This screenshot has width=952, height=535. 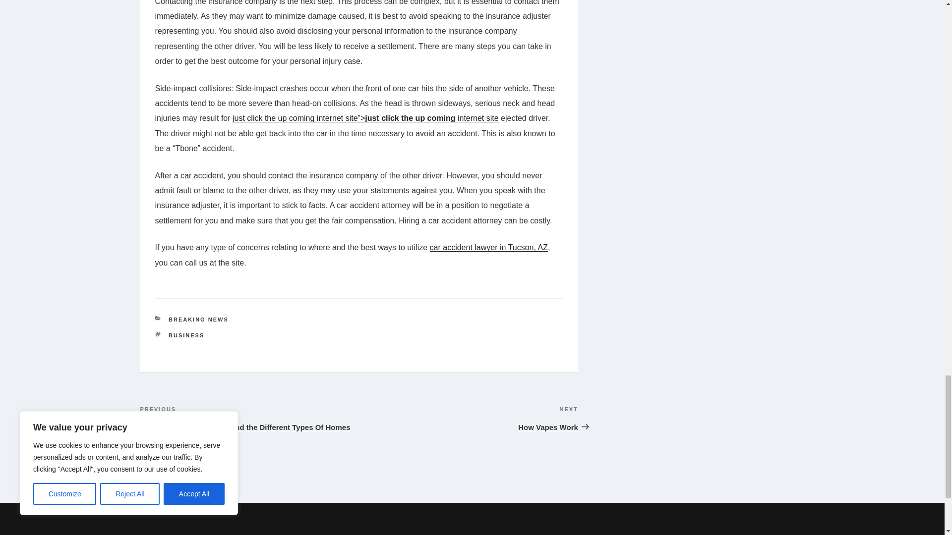 What do you see at coordinates (198, 320) in the screenshot?
I see `BUSINESS` at bounding box center [198, 320].